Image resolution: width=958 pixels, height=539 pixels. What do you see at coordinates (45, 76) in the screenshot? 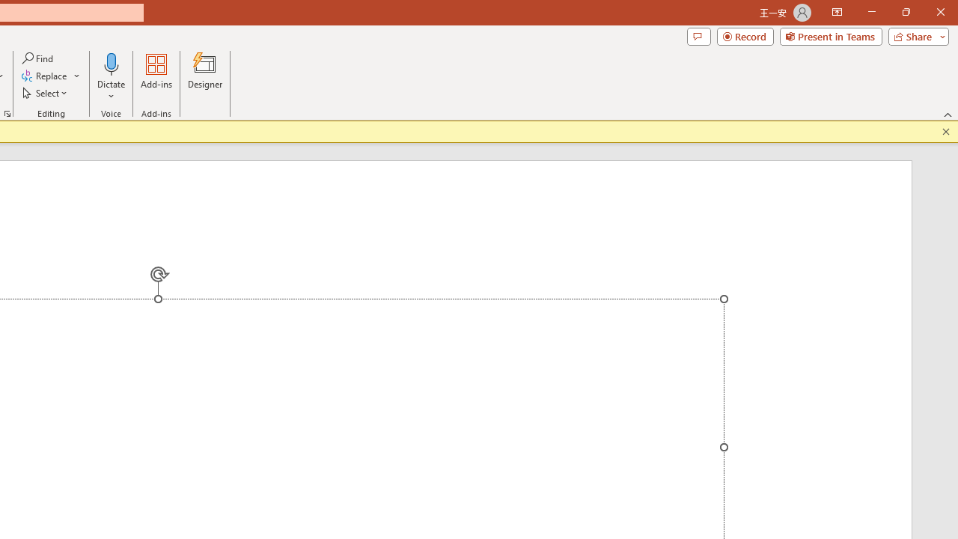
I see `Replace...` at bounding box center [45, 76].